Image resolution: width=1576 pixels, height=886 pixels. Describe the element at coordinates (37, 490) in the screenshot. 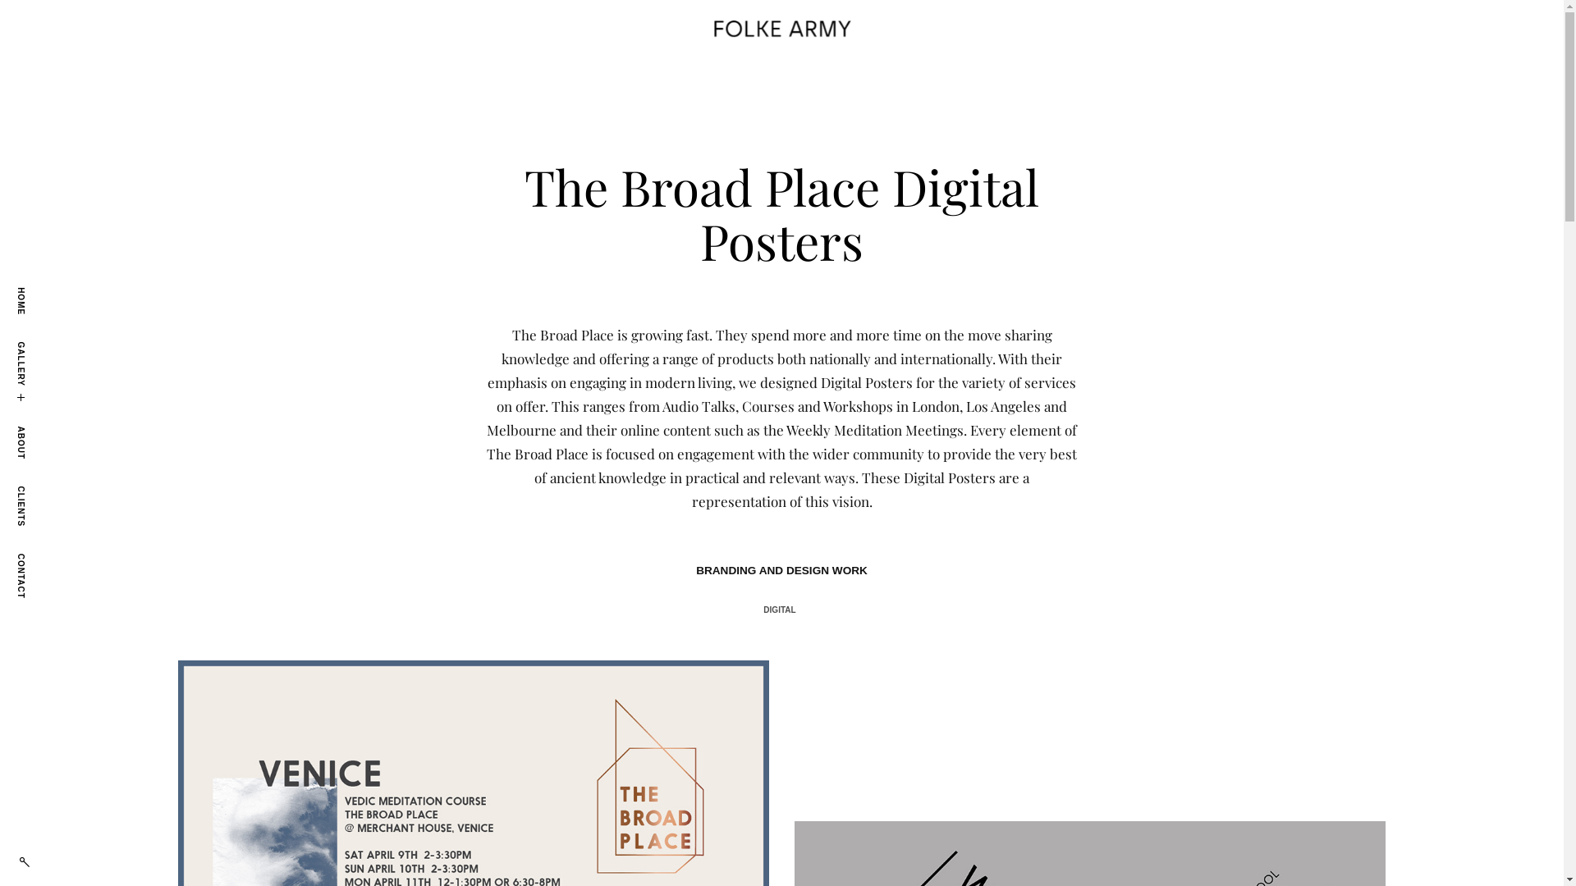

I see `CLIENTS` at that location.